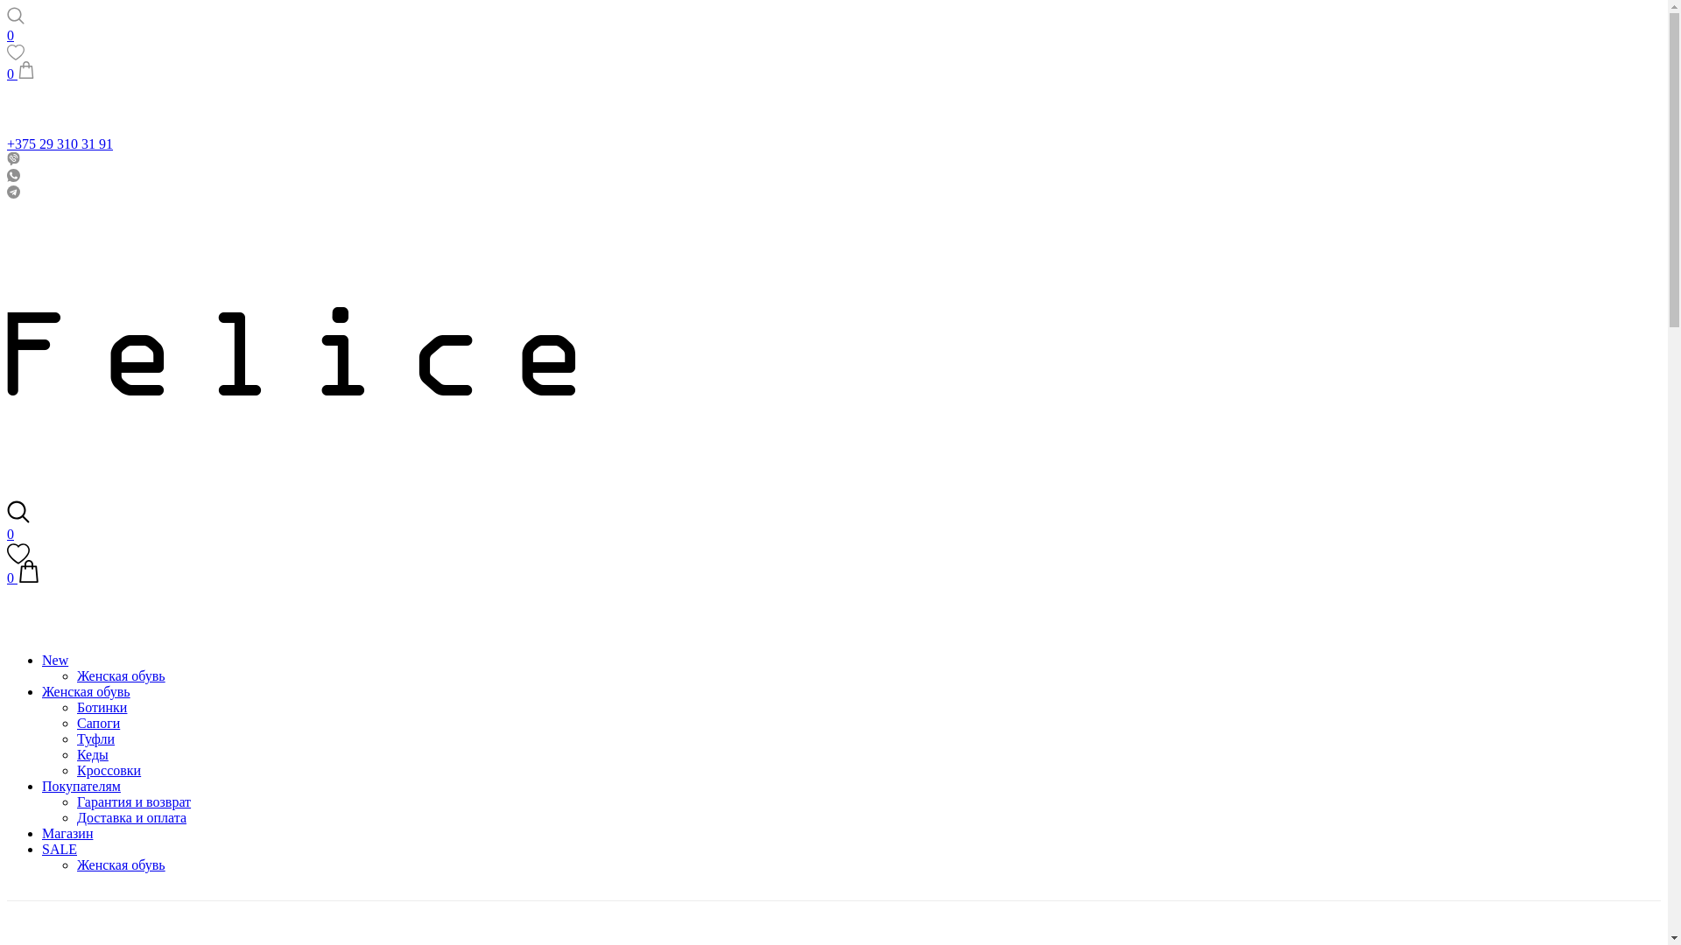  Describe the element at coordinates (851, 661) in the screenshot. I see `New` at that location.